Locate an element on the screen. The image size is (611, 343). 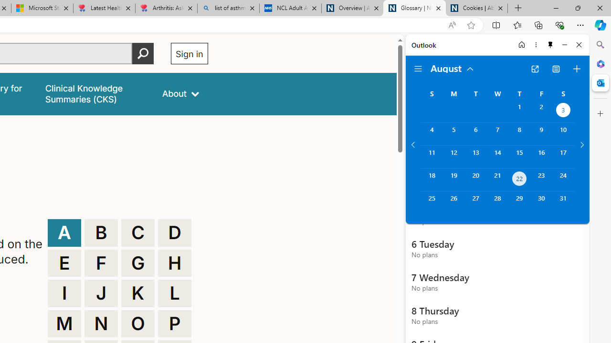
H is located at coordinates (175, 263).